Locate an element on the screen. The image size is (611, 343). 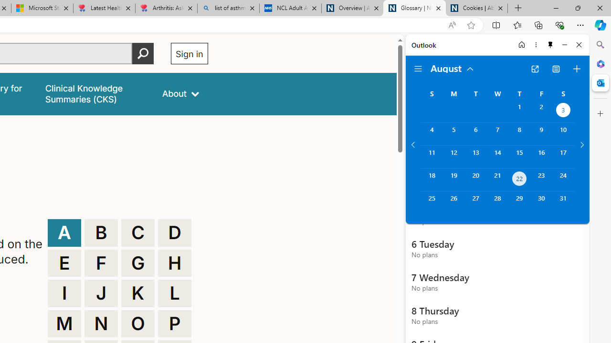
H is located at coordinates (175, 263).